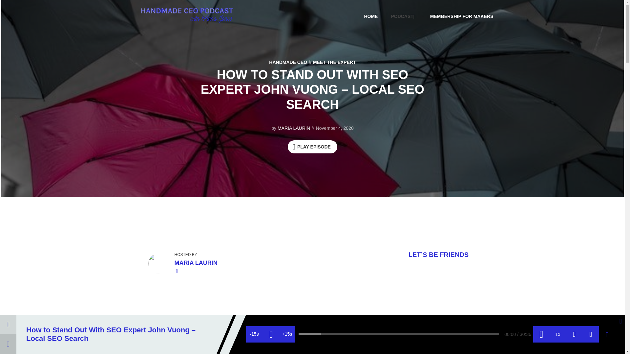 This screenshot has width=630, height=354. I want to click on Mute, so click(541, 334).